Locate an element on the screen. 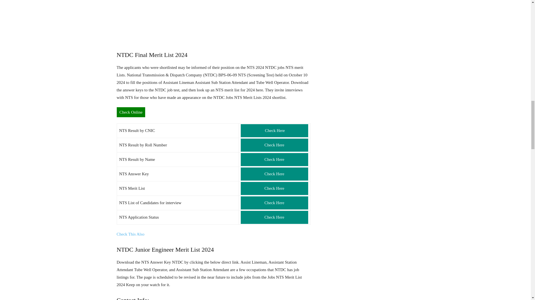 The width and height of the screenshot is (535, 300). Check Here is located at coordinates (274, 217).